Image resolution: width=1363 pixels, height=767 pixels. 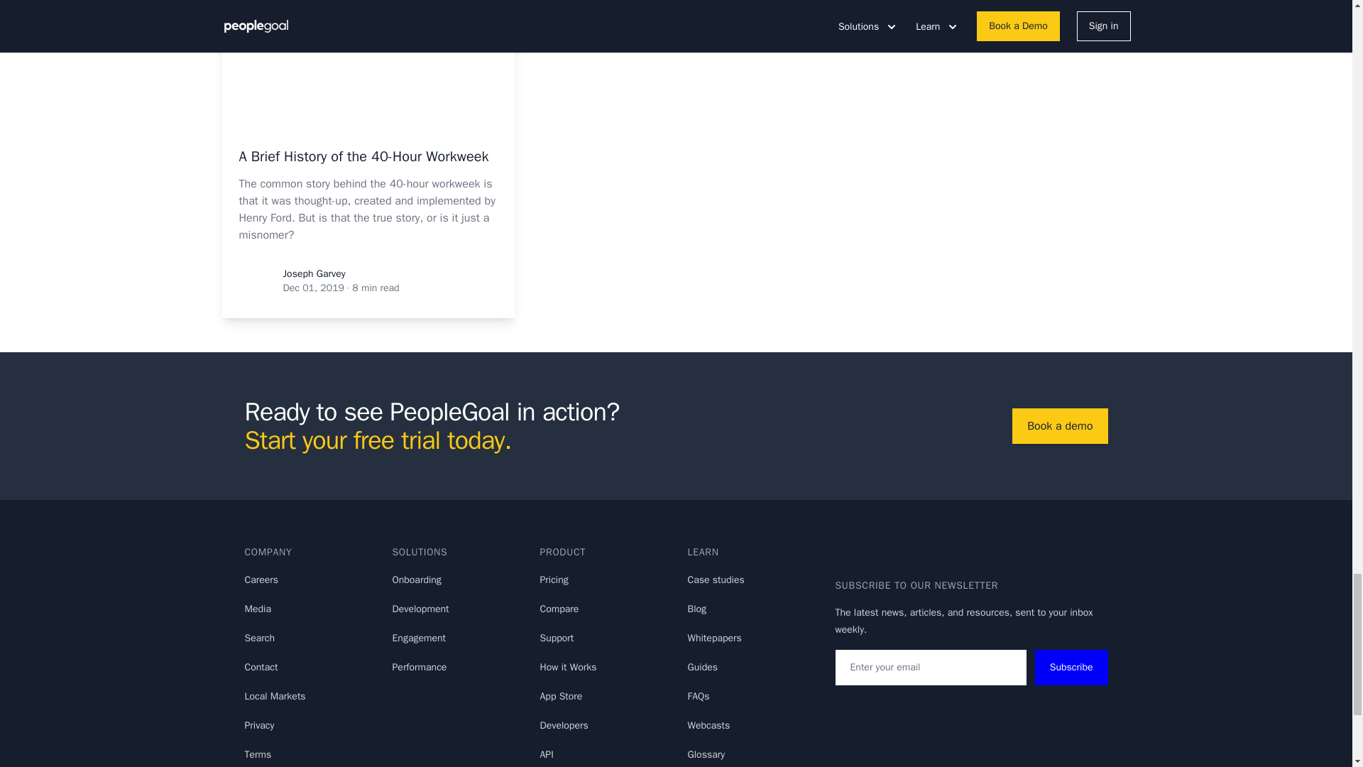 I want to click on API, so click(x=547, y=754).